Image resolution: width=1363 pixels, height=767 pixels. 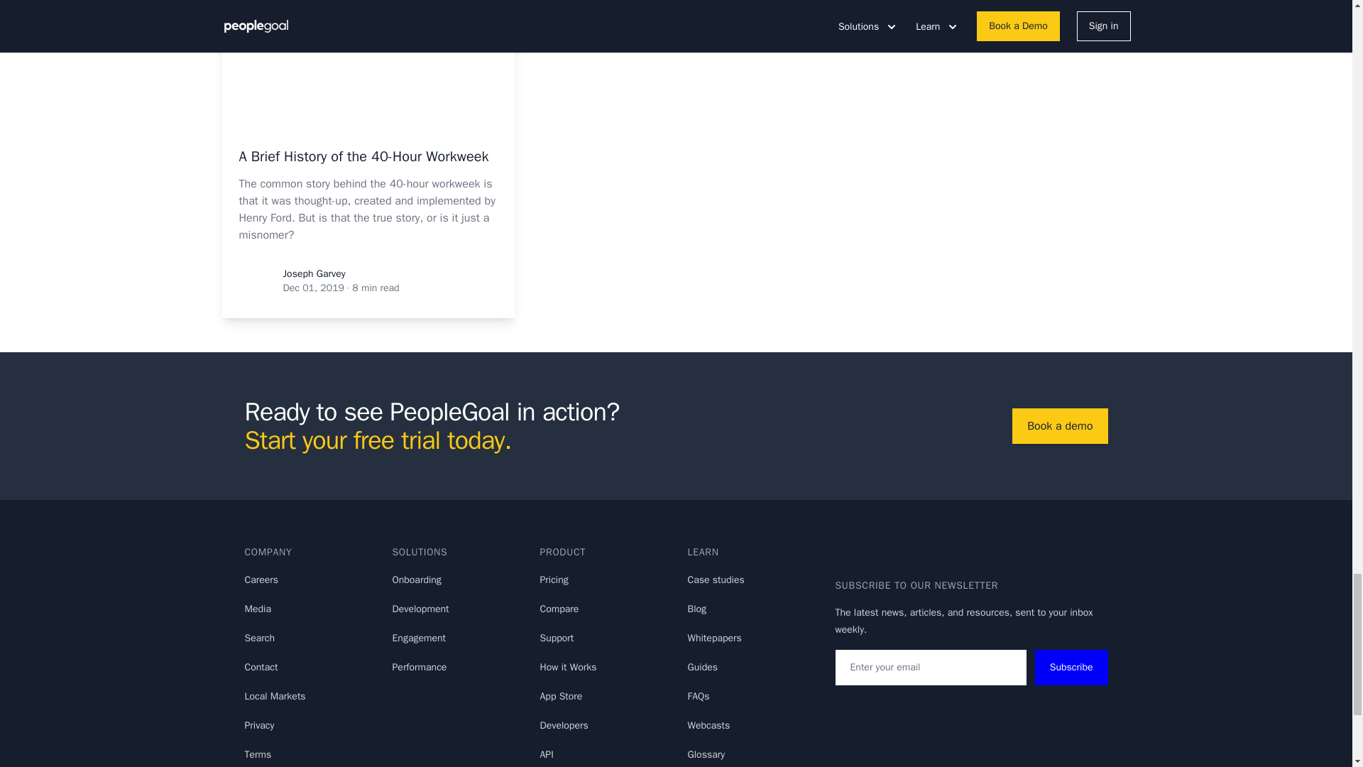 I want to click on API, so click(x=547, y=754).